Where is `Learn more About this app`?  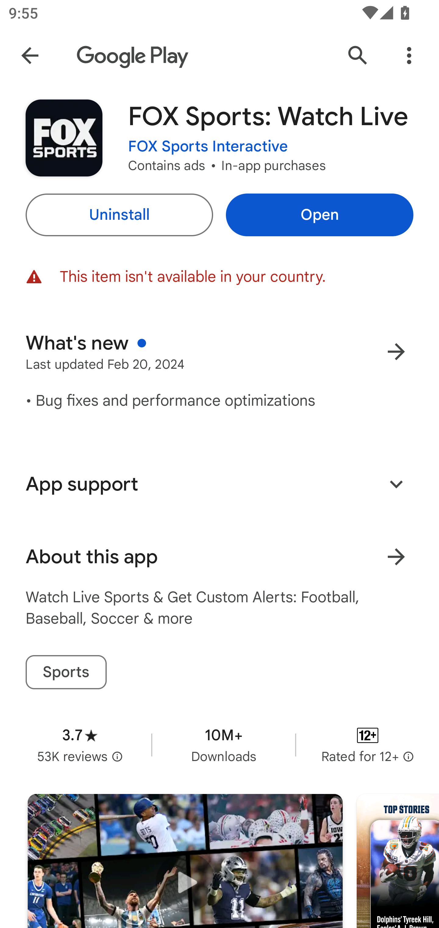
Learn more About this app is located at coordinates (396, 557).